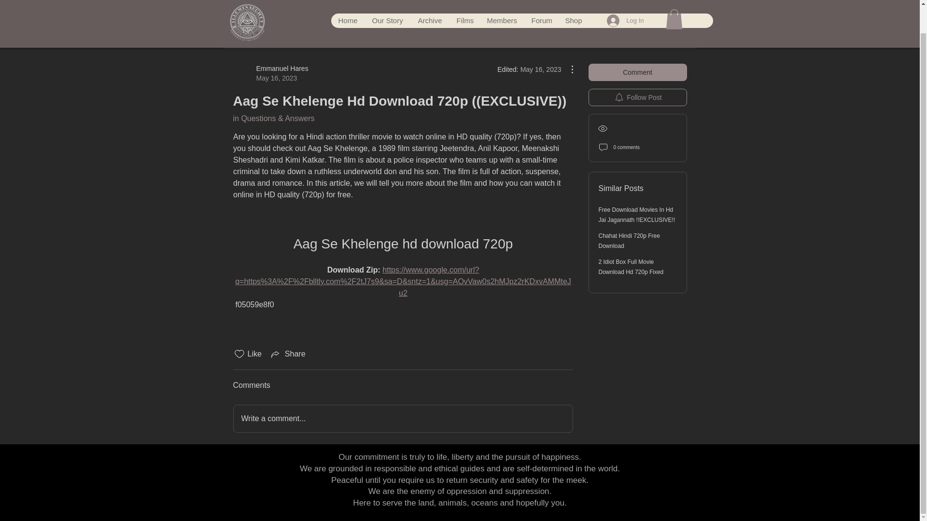 This screenshot has height=521, width=927. Describe the element at coordinates (339, 33) in the screenshot. I see `My Posts` at that location.